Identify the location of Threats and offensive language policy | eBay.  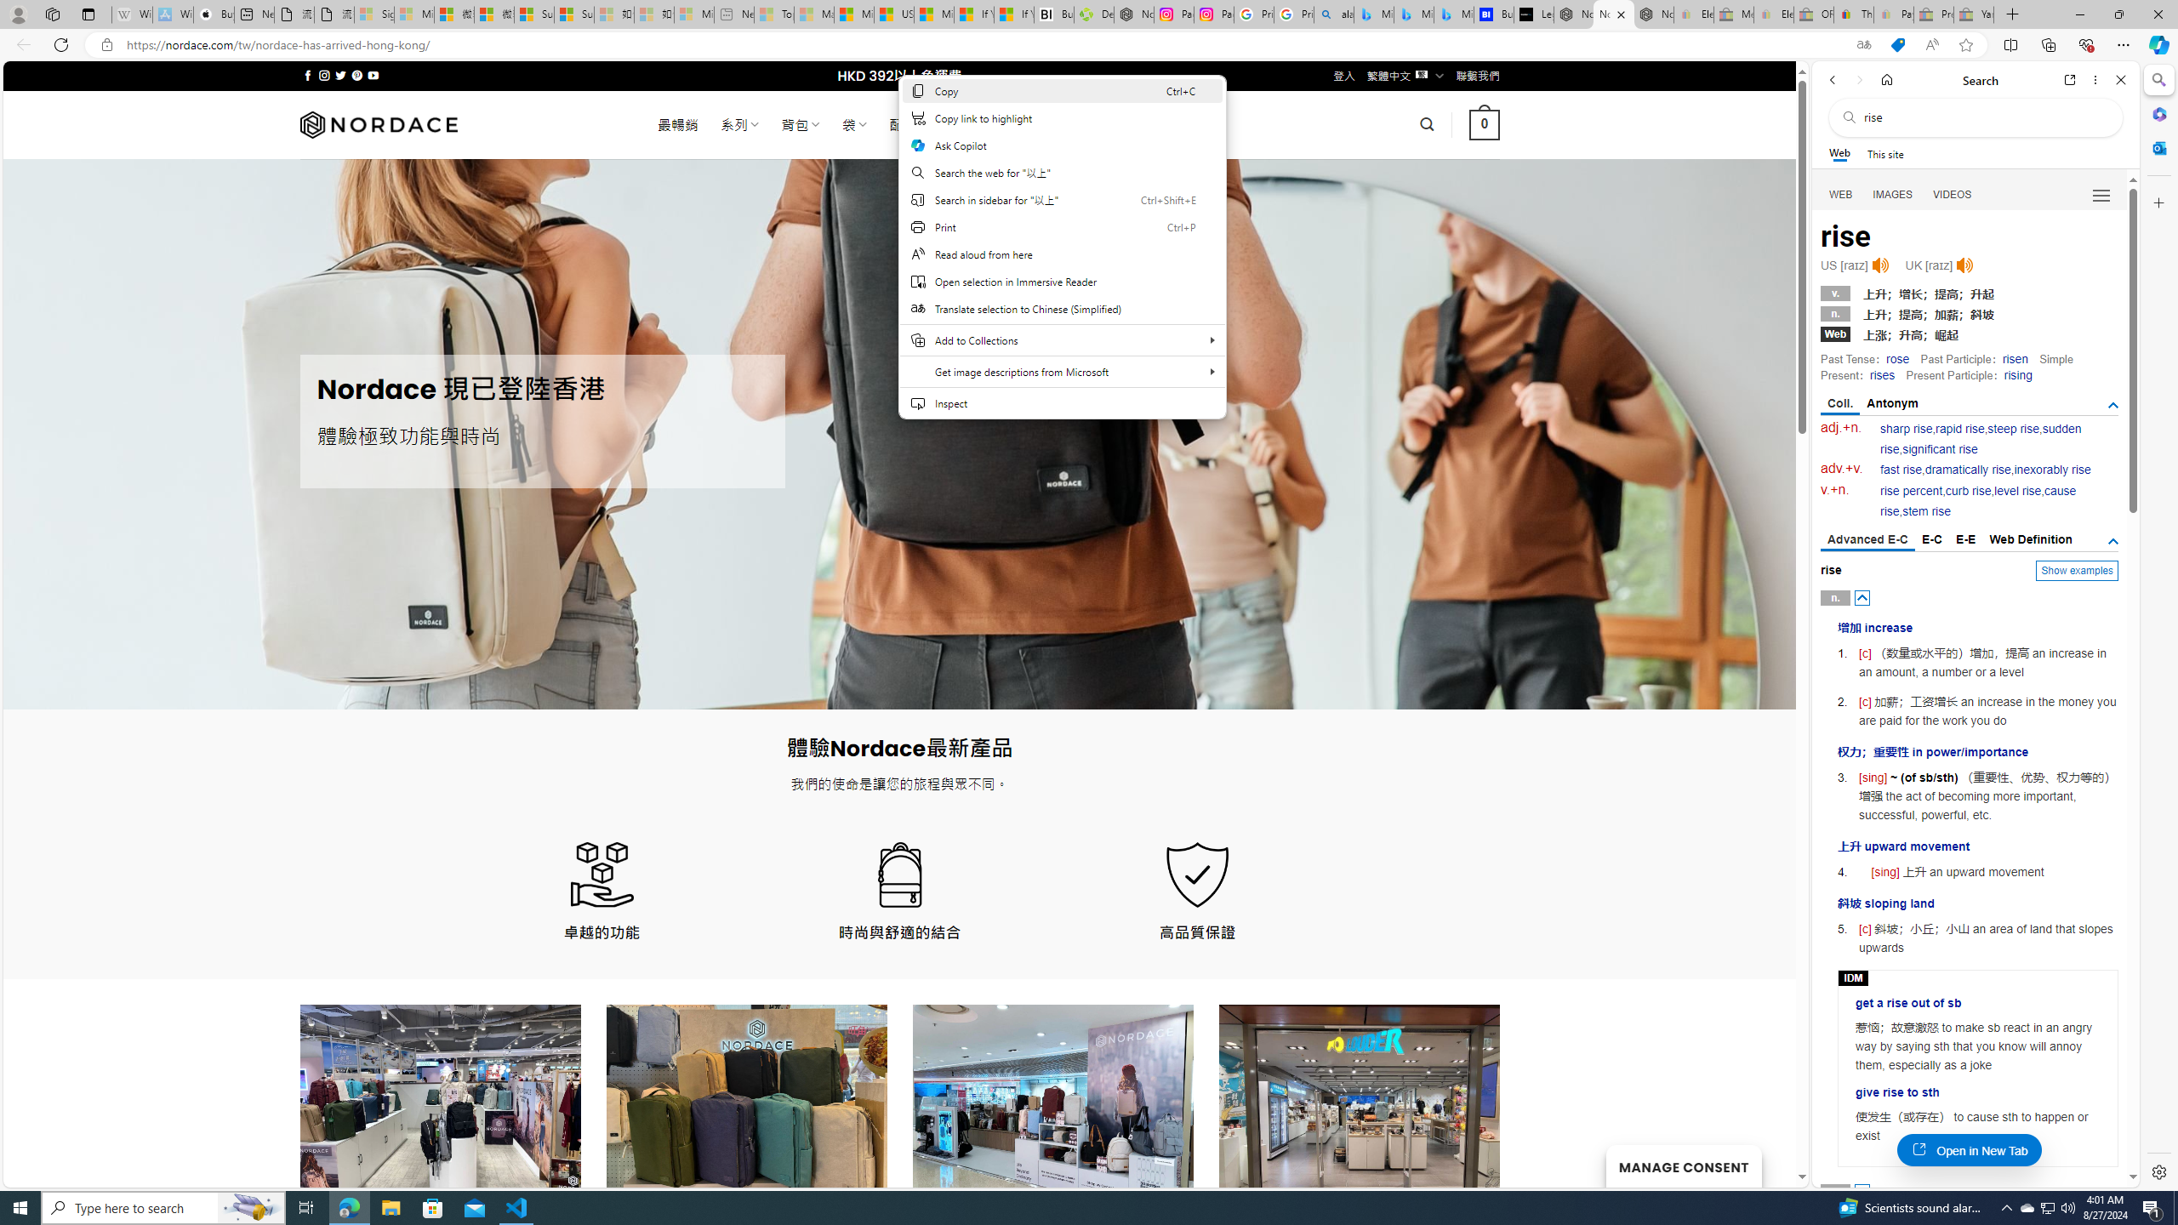
(1854, 14).